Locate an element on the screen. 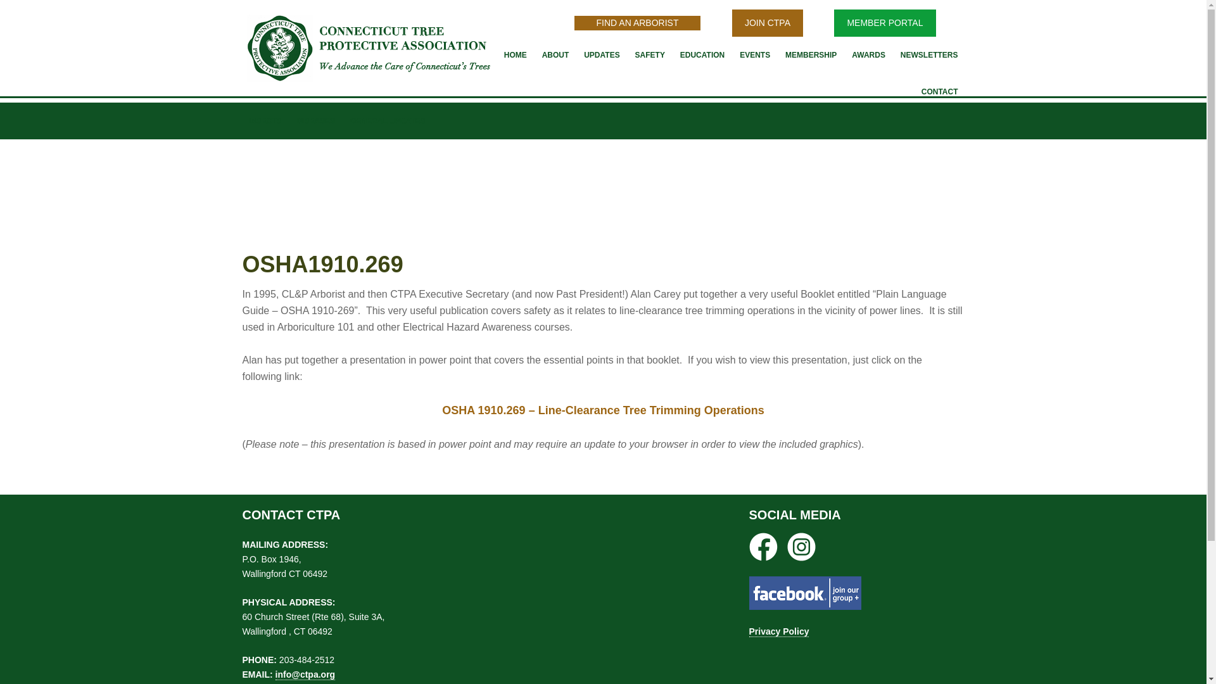  HOME is located at coordinates (516, 54).